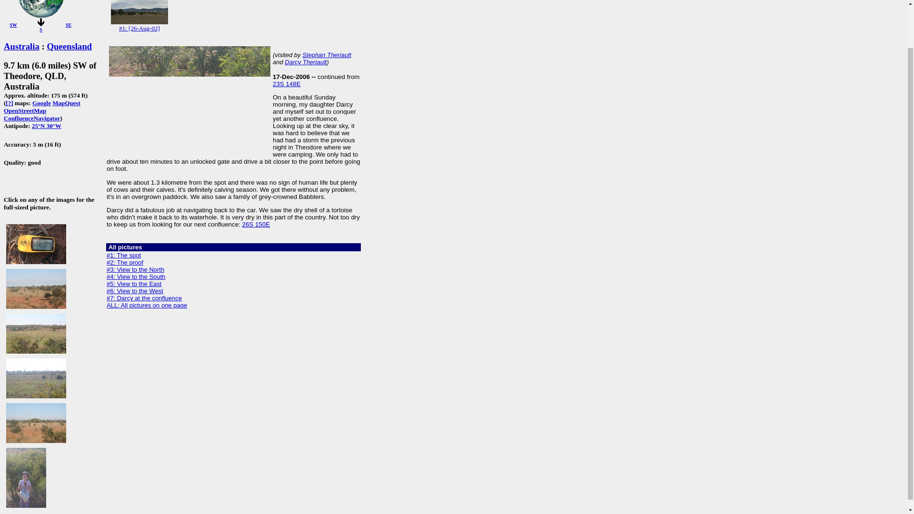  I want to click on SE, so click(69, 25).